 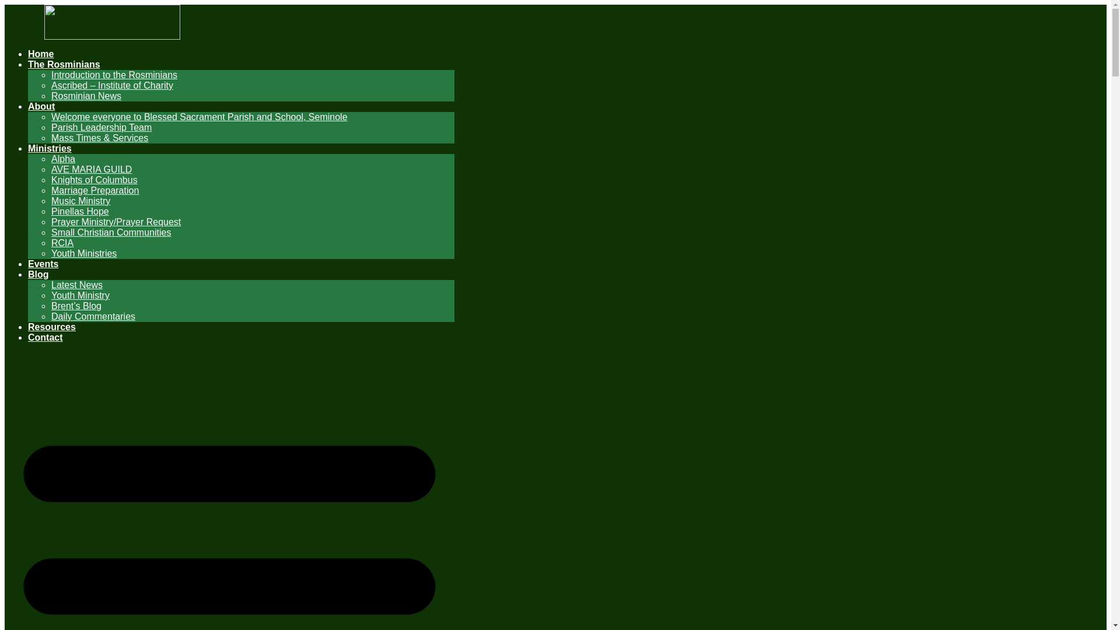 I want to click on Knights of Columbus, so click(x=94, y=180).